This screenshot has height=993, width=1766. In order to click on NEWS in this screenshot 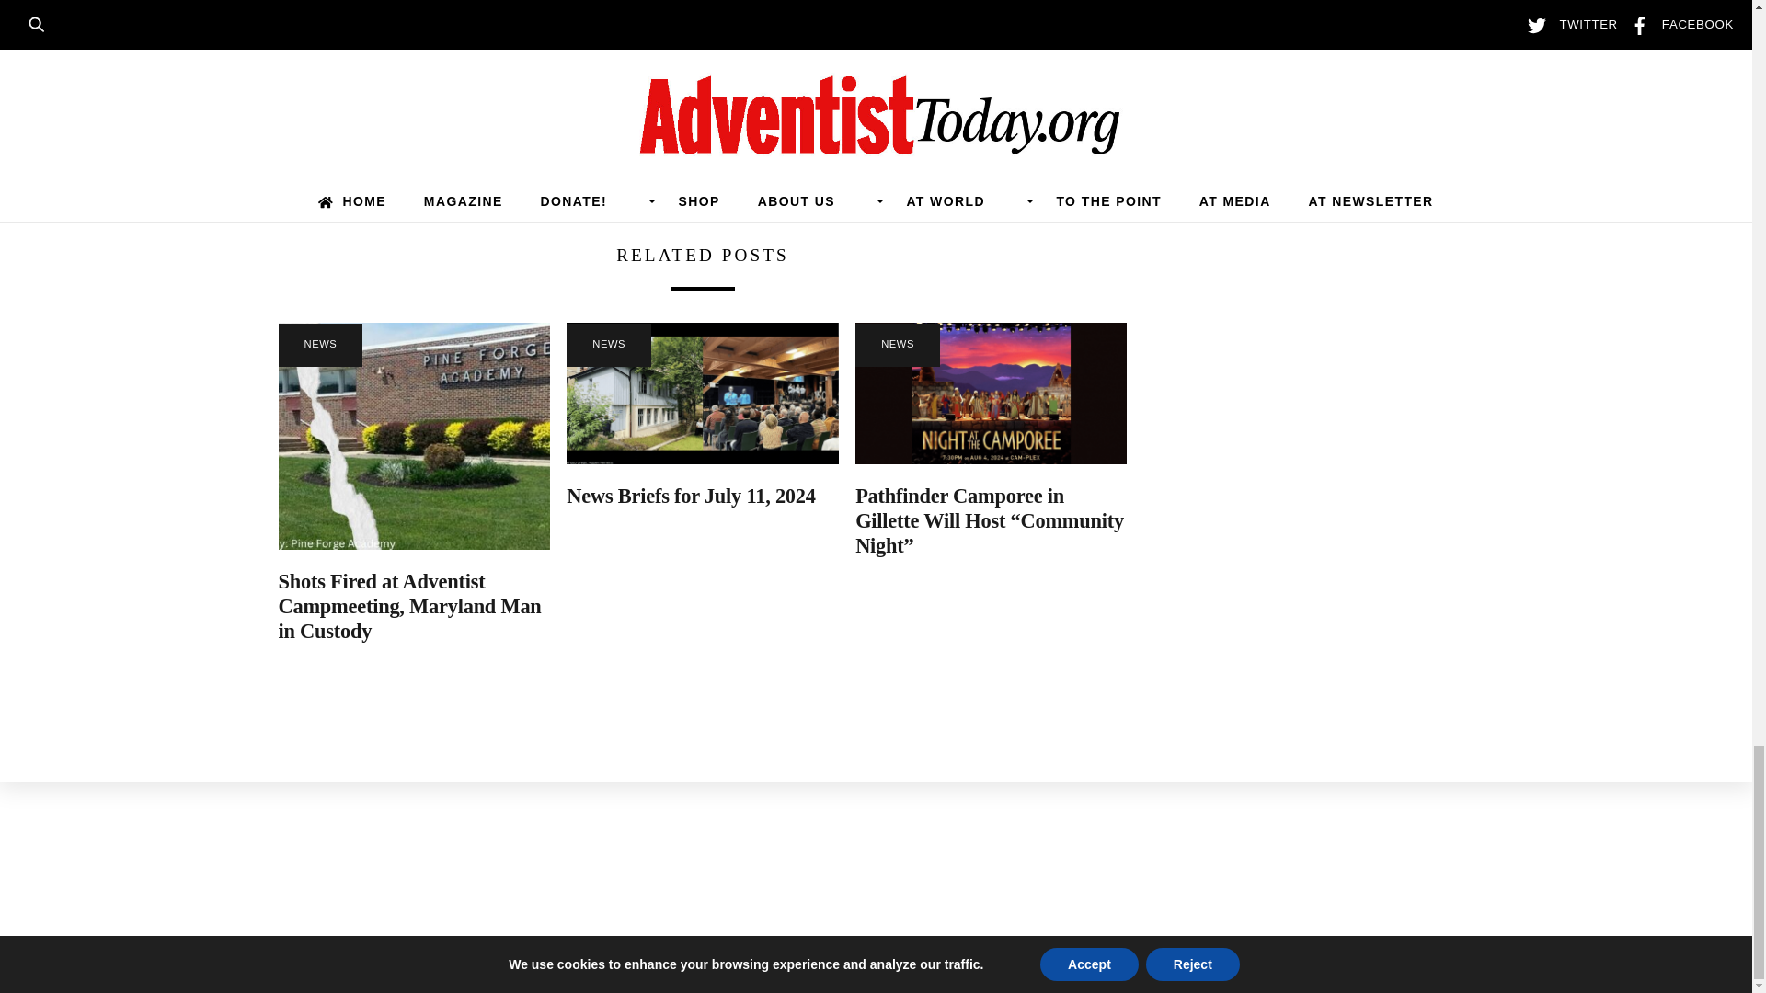, I will do `click(609, 345)`.